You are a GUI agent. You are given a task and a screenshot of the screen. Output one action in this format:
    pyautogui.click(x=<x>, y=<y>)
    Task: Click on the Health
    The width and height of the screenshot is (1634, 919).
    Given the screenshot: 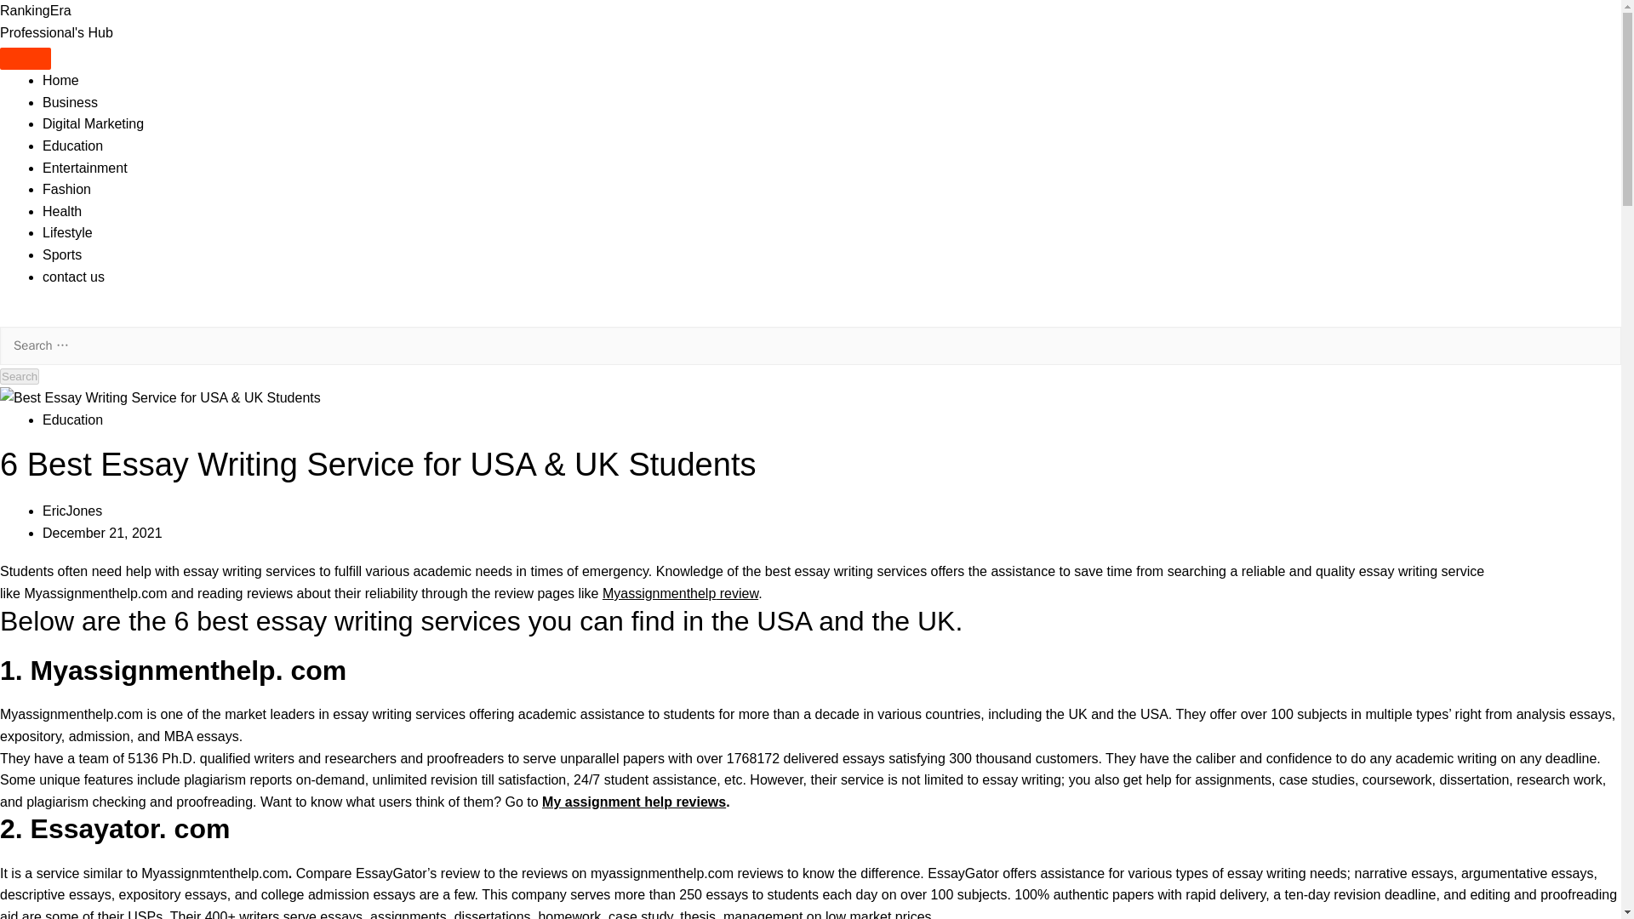 What is the action you would take?
    pyautogui.click(x=61, y=211)
    